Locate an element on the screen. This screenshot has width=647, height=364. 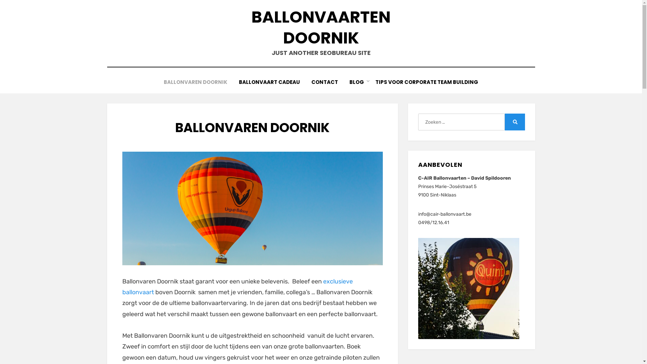
BLOG is located at coordinates (357, 82).